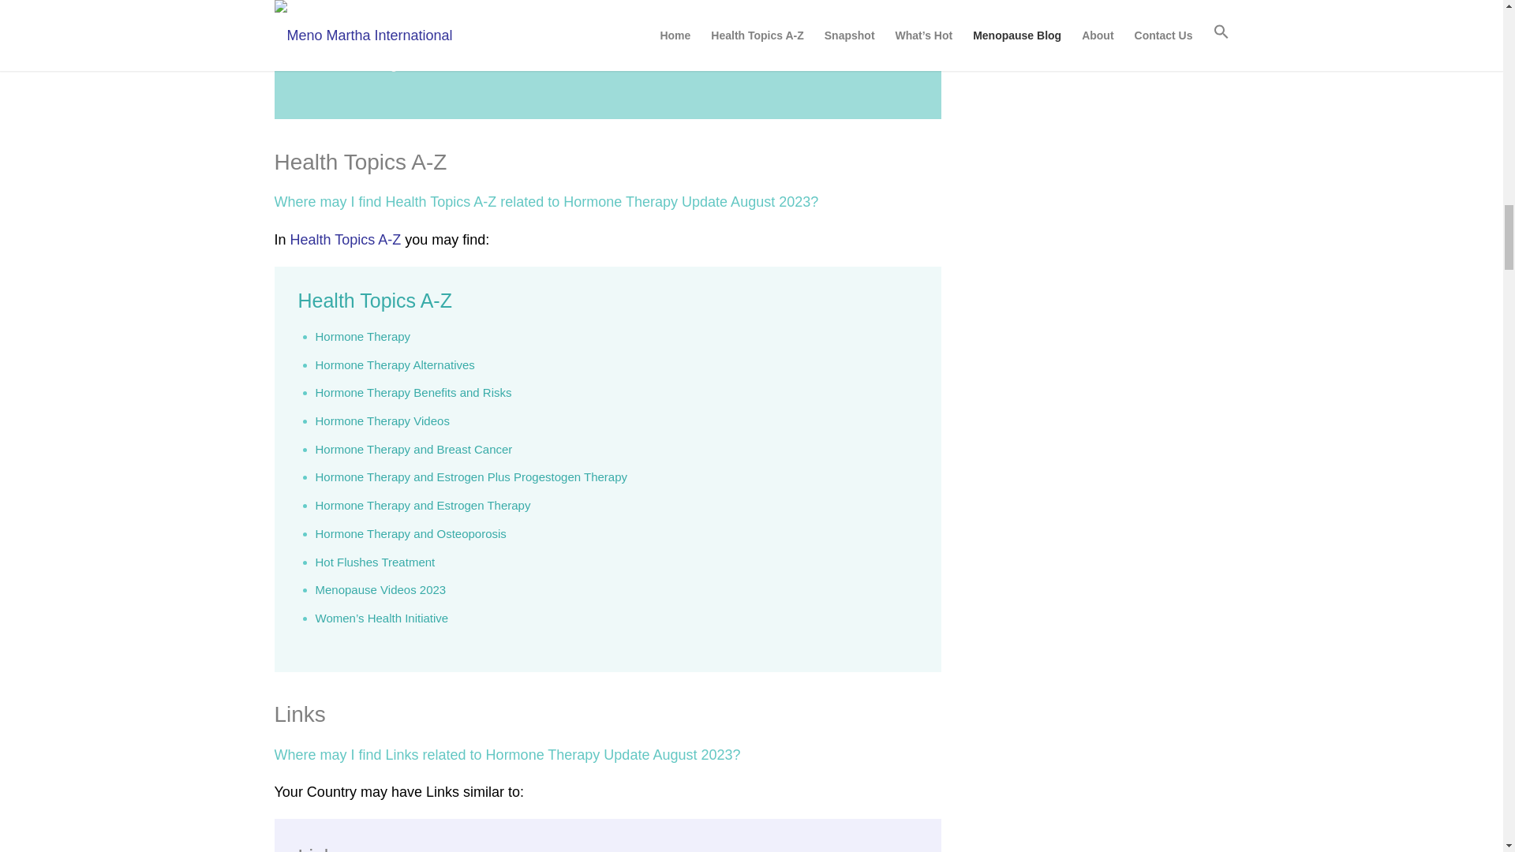 This screenshot has width=1515, height=852. Describe the element at coordinates (413, 393) in the screenshot. I see `Hormone Therapy Benefits and Risks` at that location.